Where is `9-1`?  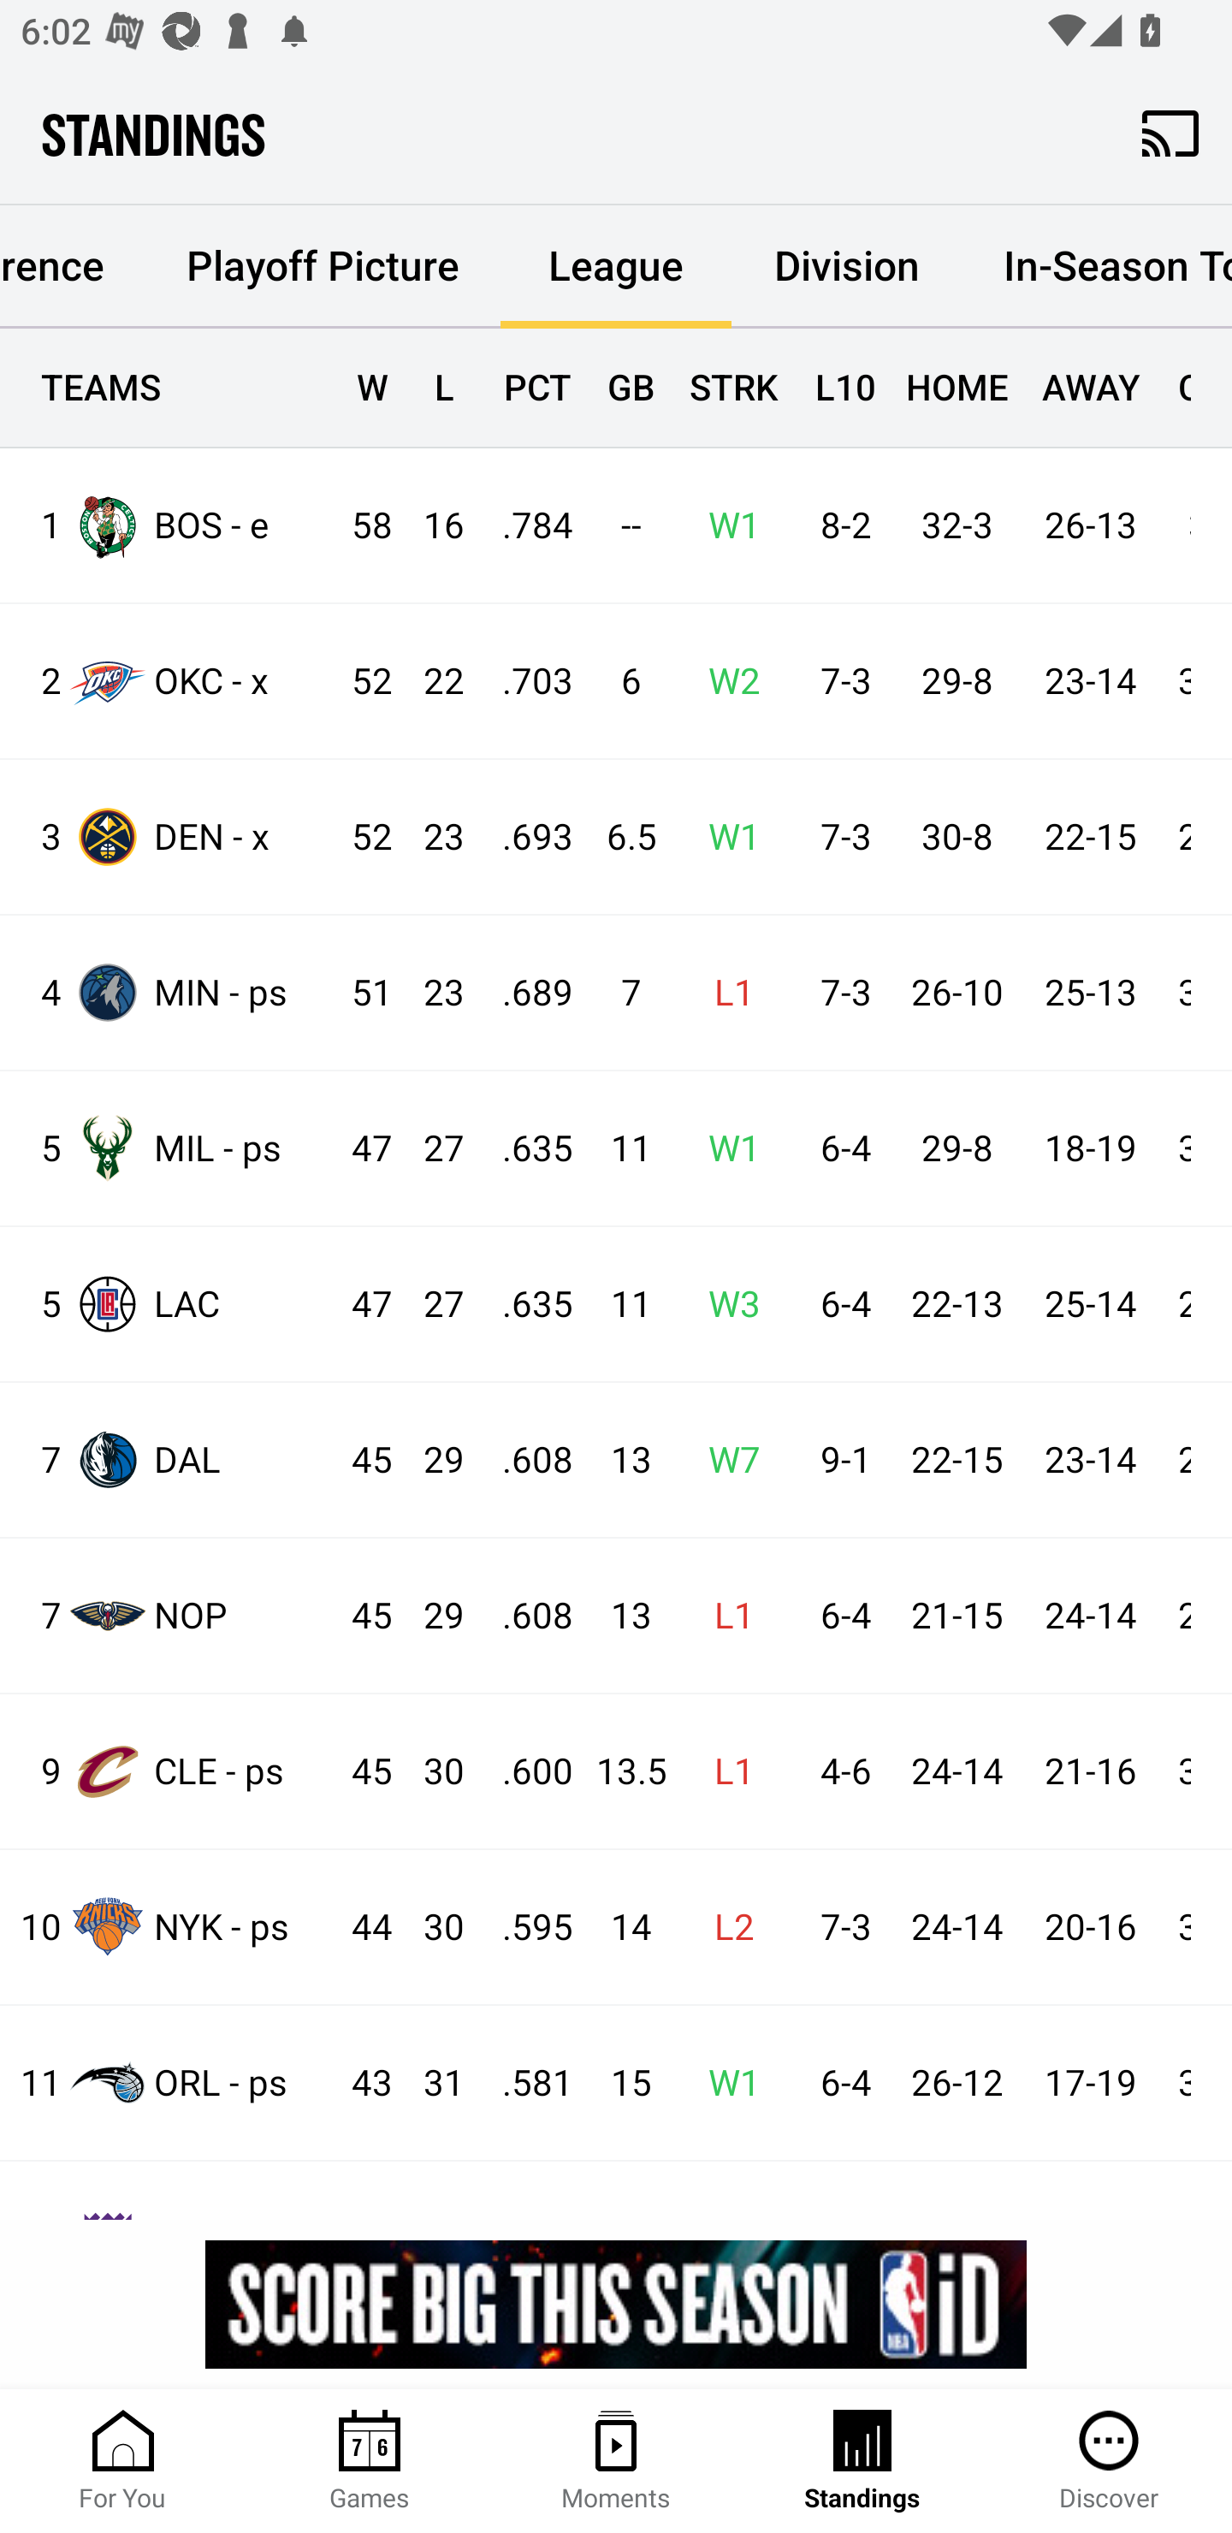
9-1 is located at coordinates (838, 1460).